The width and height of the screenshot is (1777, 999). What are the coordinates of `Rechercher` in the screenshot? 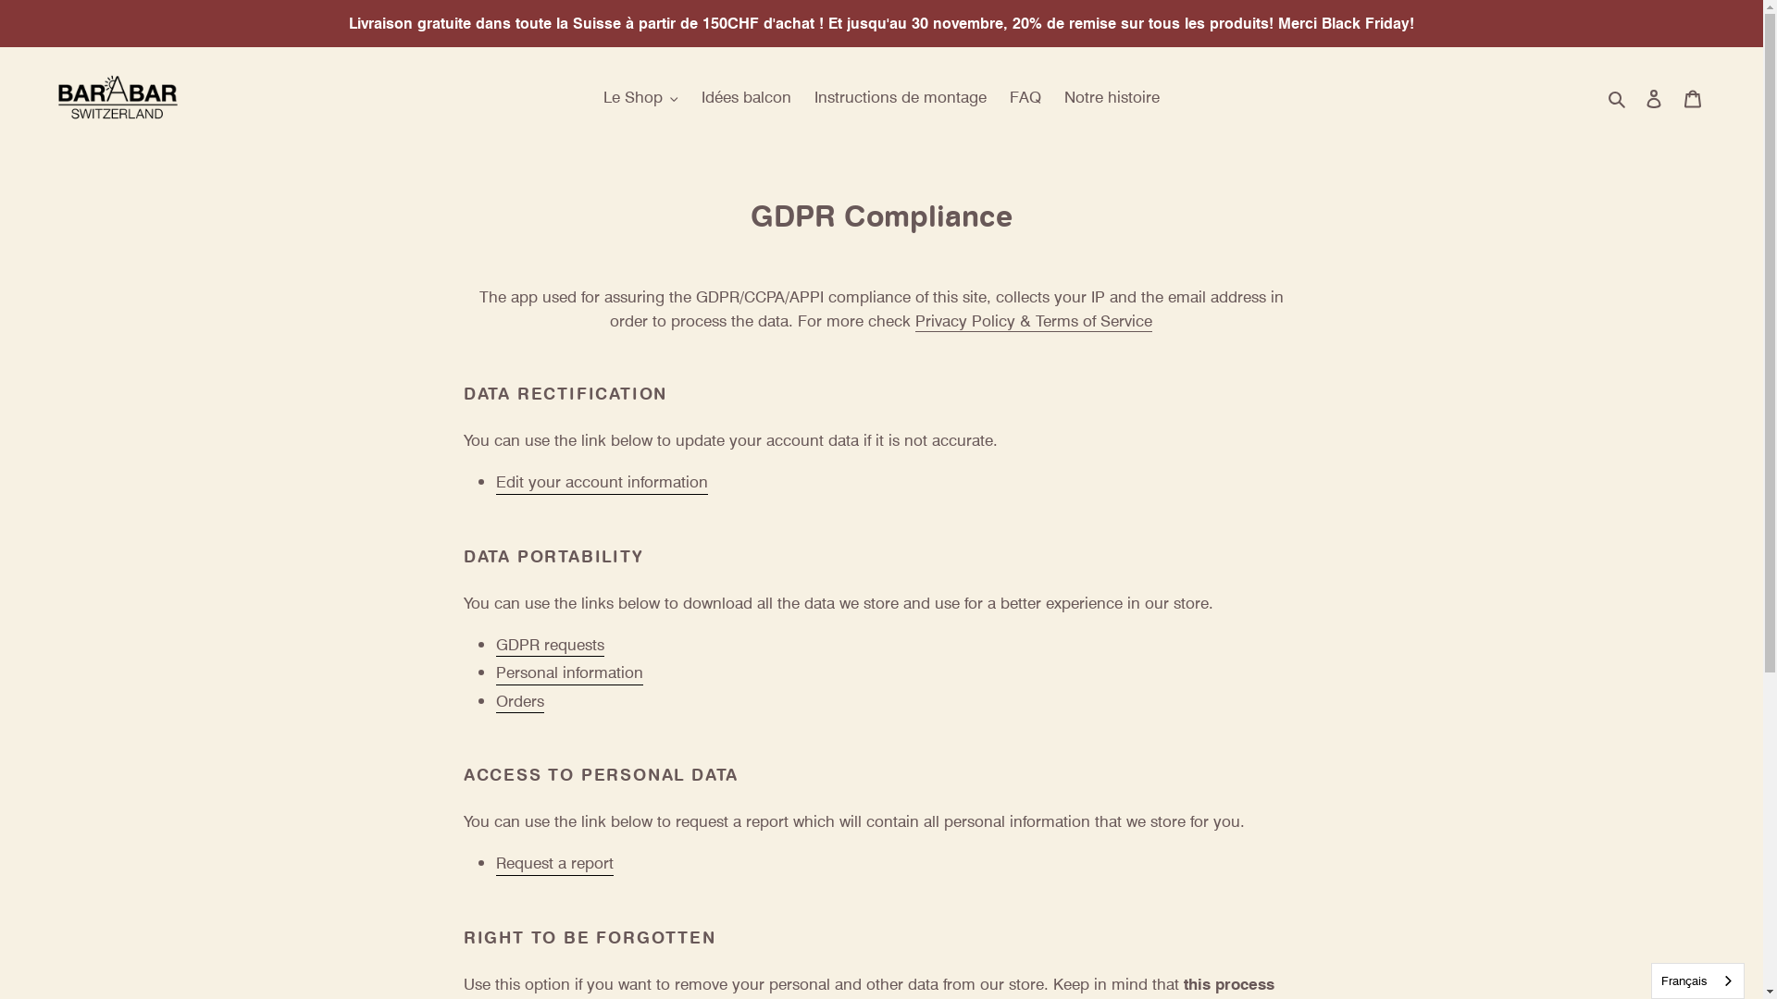 It's located at (1618, 97).